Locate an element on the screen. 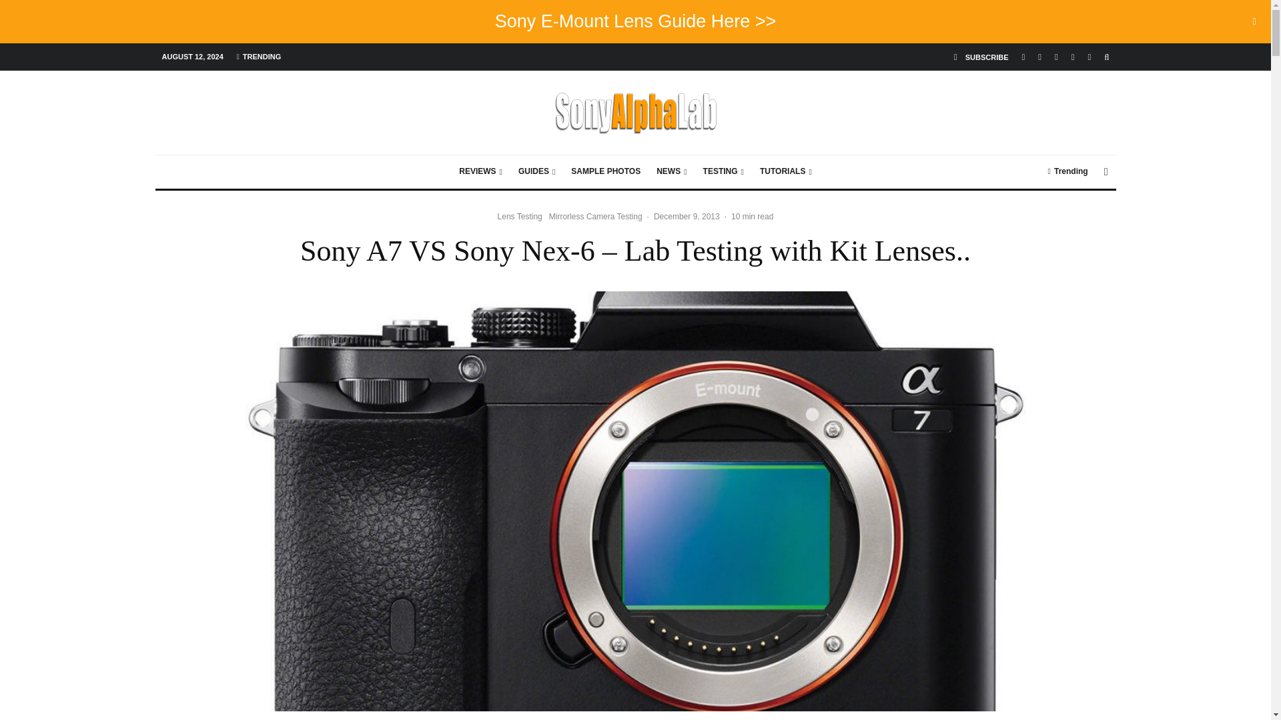 This screenshot has height=720, width=1281. SUBSCRIBE is located at coordinates (981, 57).